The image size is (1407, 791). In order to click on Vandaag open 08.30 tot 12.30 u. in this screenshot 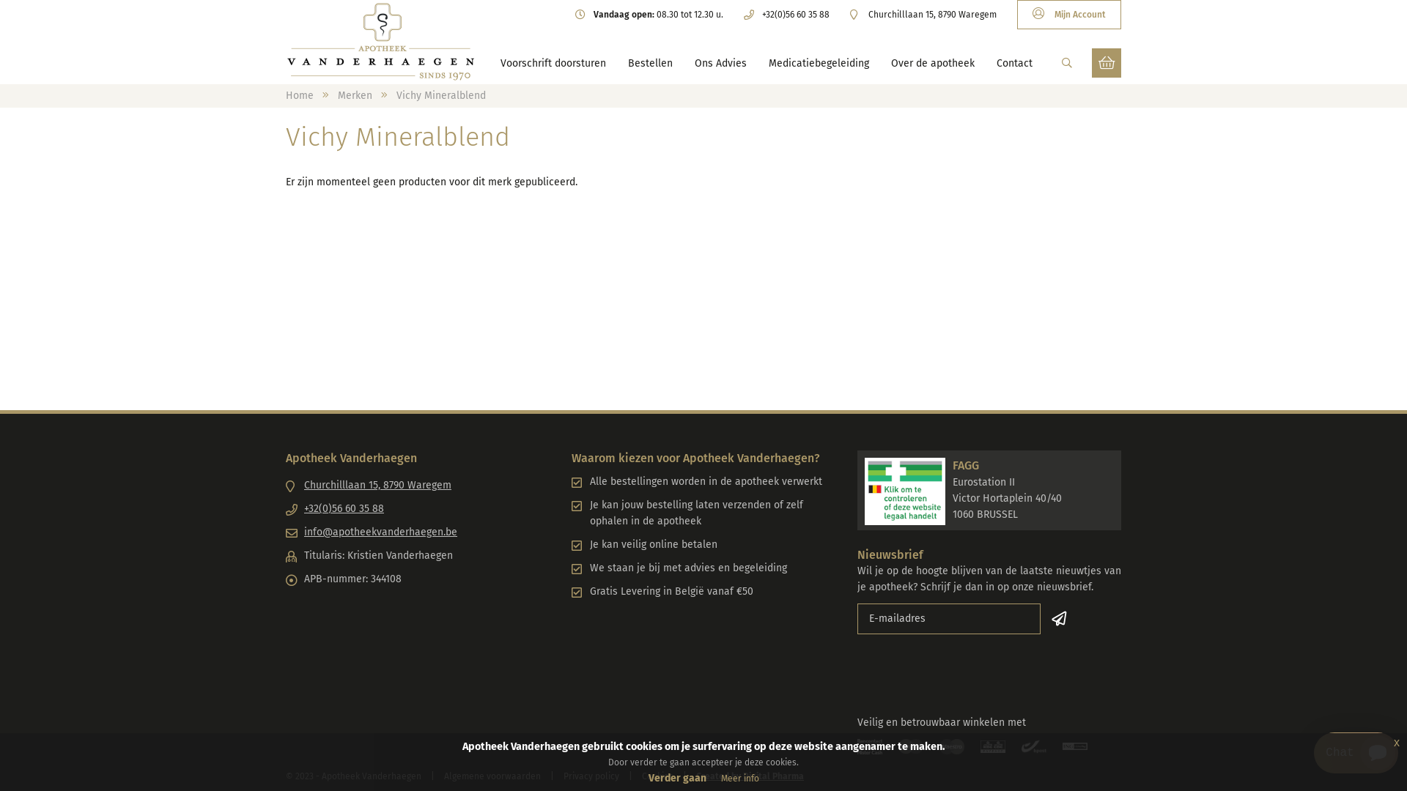, I will do `click(649, 15)`.